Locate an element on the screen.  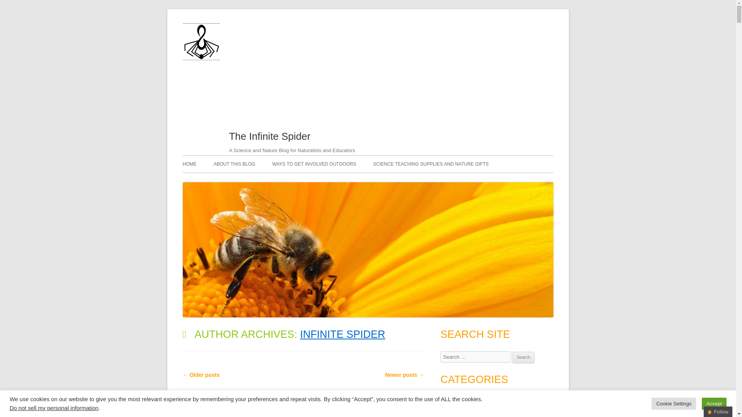
The Infinite Spider is located at coordinates (269, 137).